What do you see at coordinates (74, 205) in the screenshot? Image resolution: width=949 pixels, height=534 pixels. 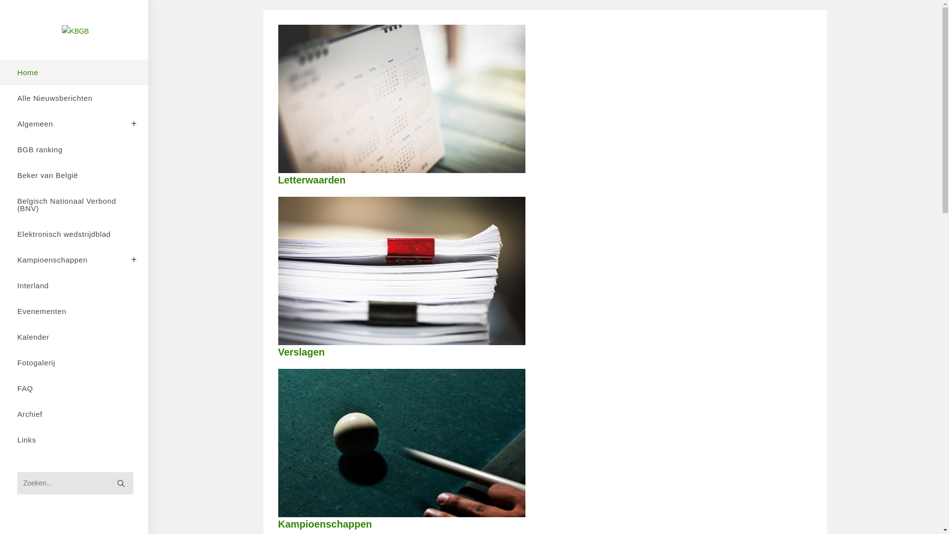 I see `Belgisch Nationaal Verbond (BNV)` at bounding box center [74, 205].